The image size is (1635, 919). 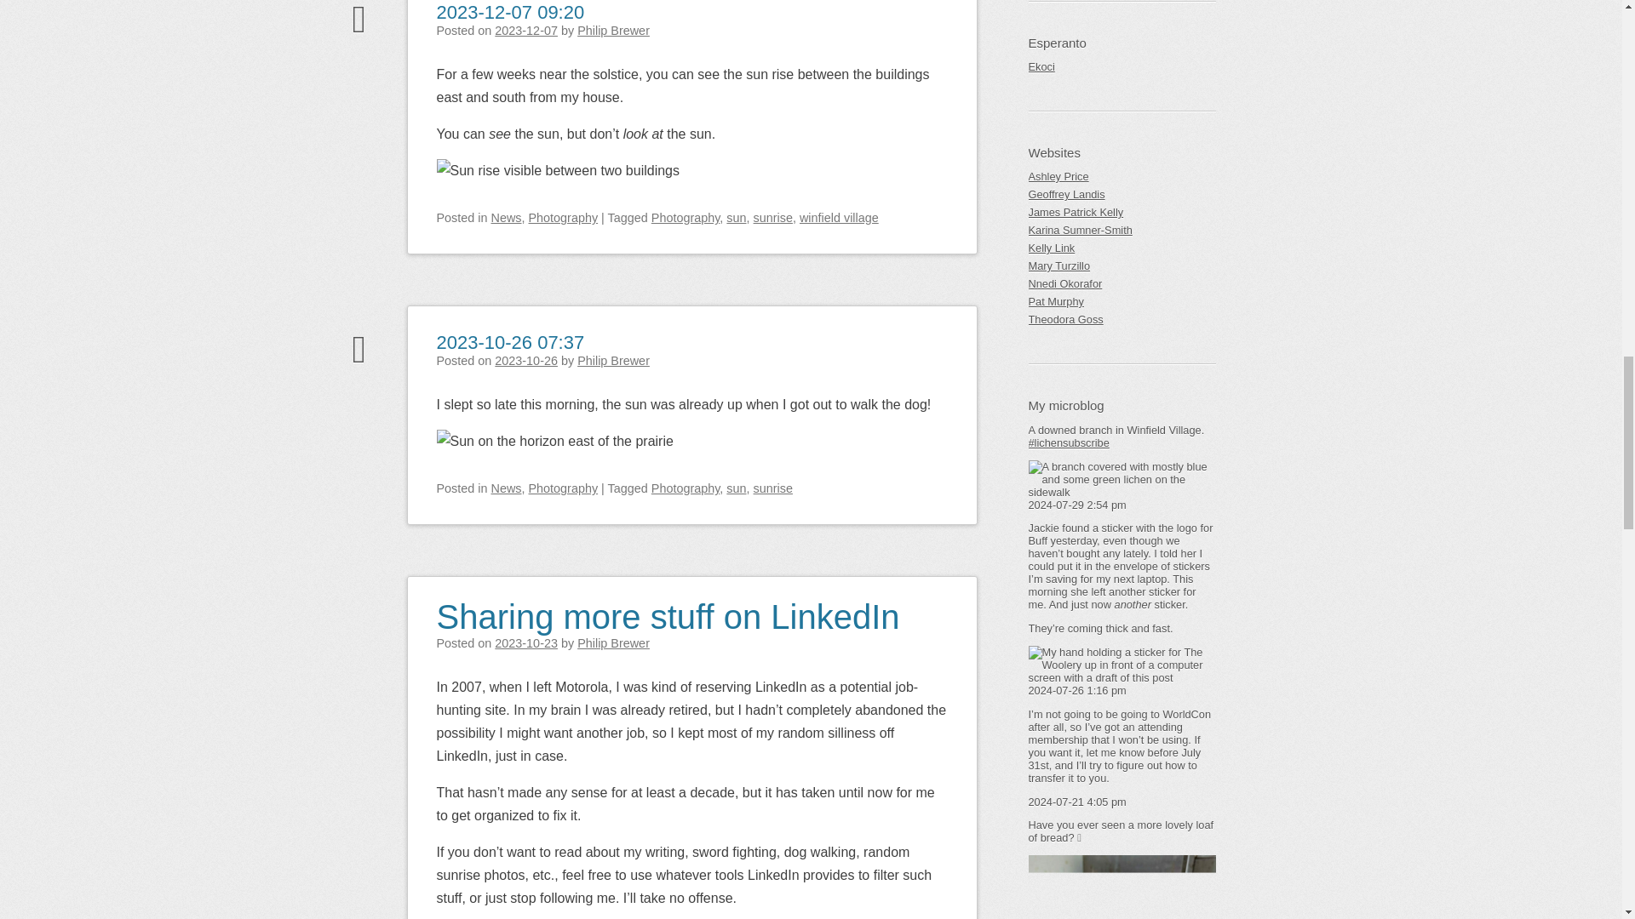 I want to click on Permalink to 2023-12-07 09:20, so click(x=509, y=12).